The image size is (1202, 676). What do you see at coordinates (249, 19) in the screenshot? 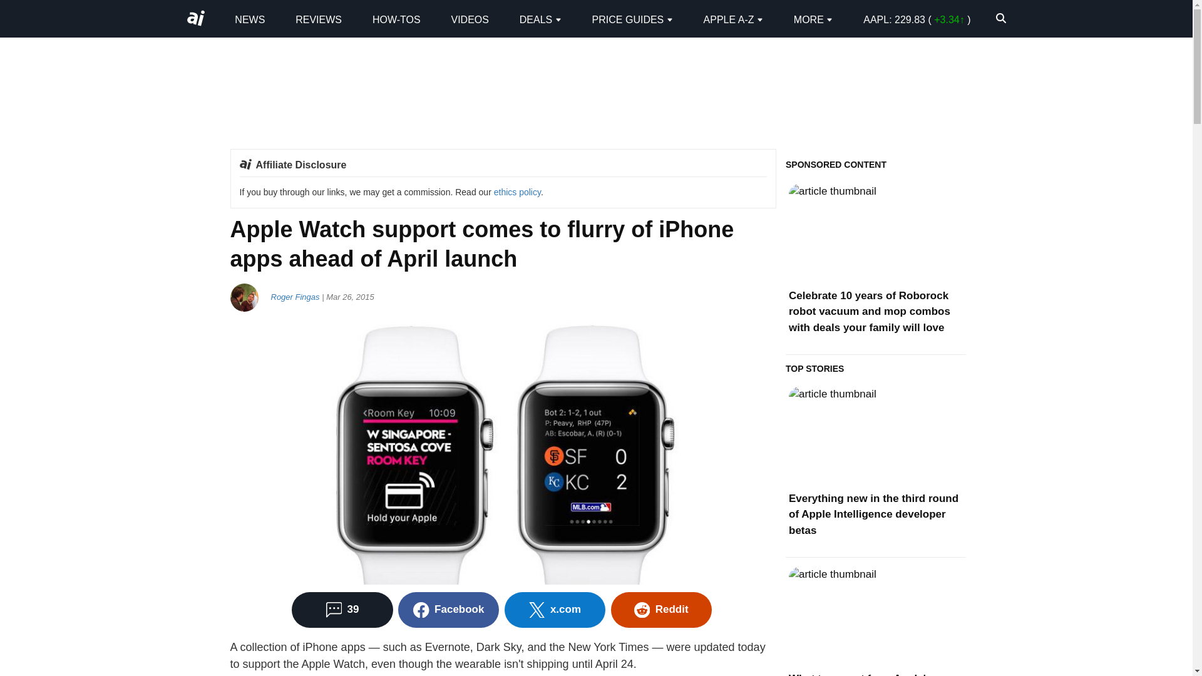
I see `NEWS` at bounding box center [249, 19].